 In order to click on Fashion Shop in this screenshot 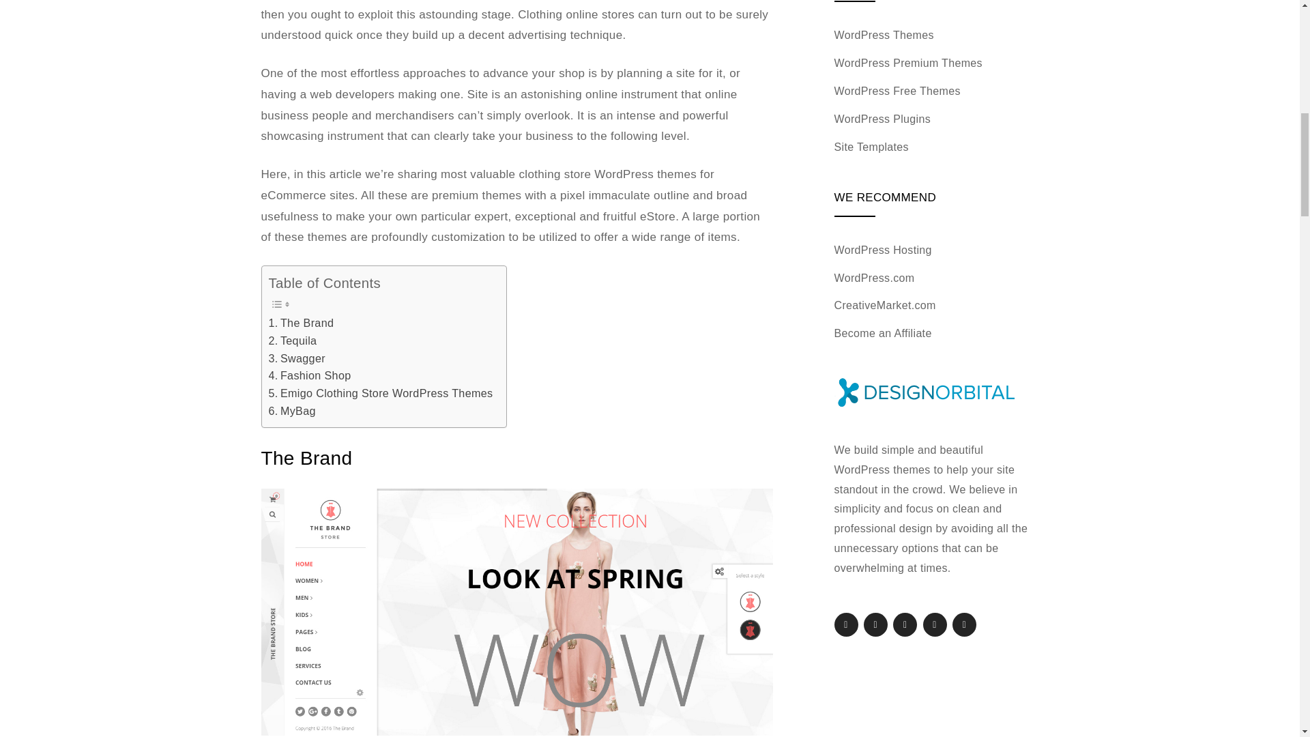, I will do `click(310, 375)`.